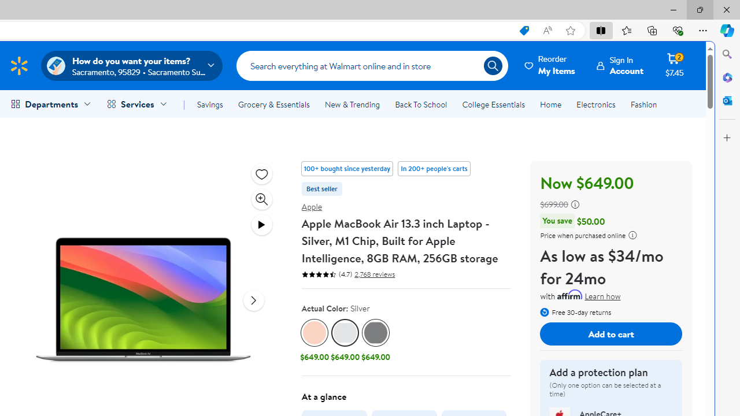 The image size is (740, 416). What do you see at coordinates (620, 65) in the screenshot?
I see `Sign InAccount` at bounding box center [620, 65].